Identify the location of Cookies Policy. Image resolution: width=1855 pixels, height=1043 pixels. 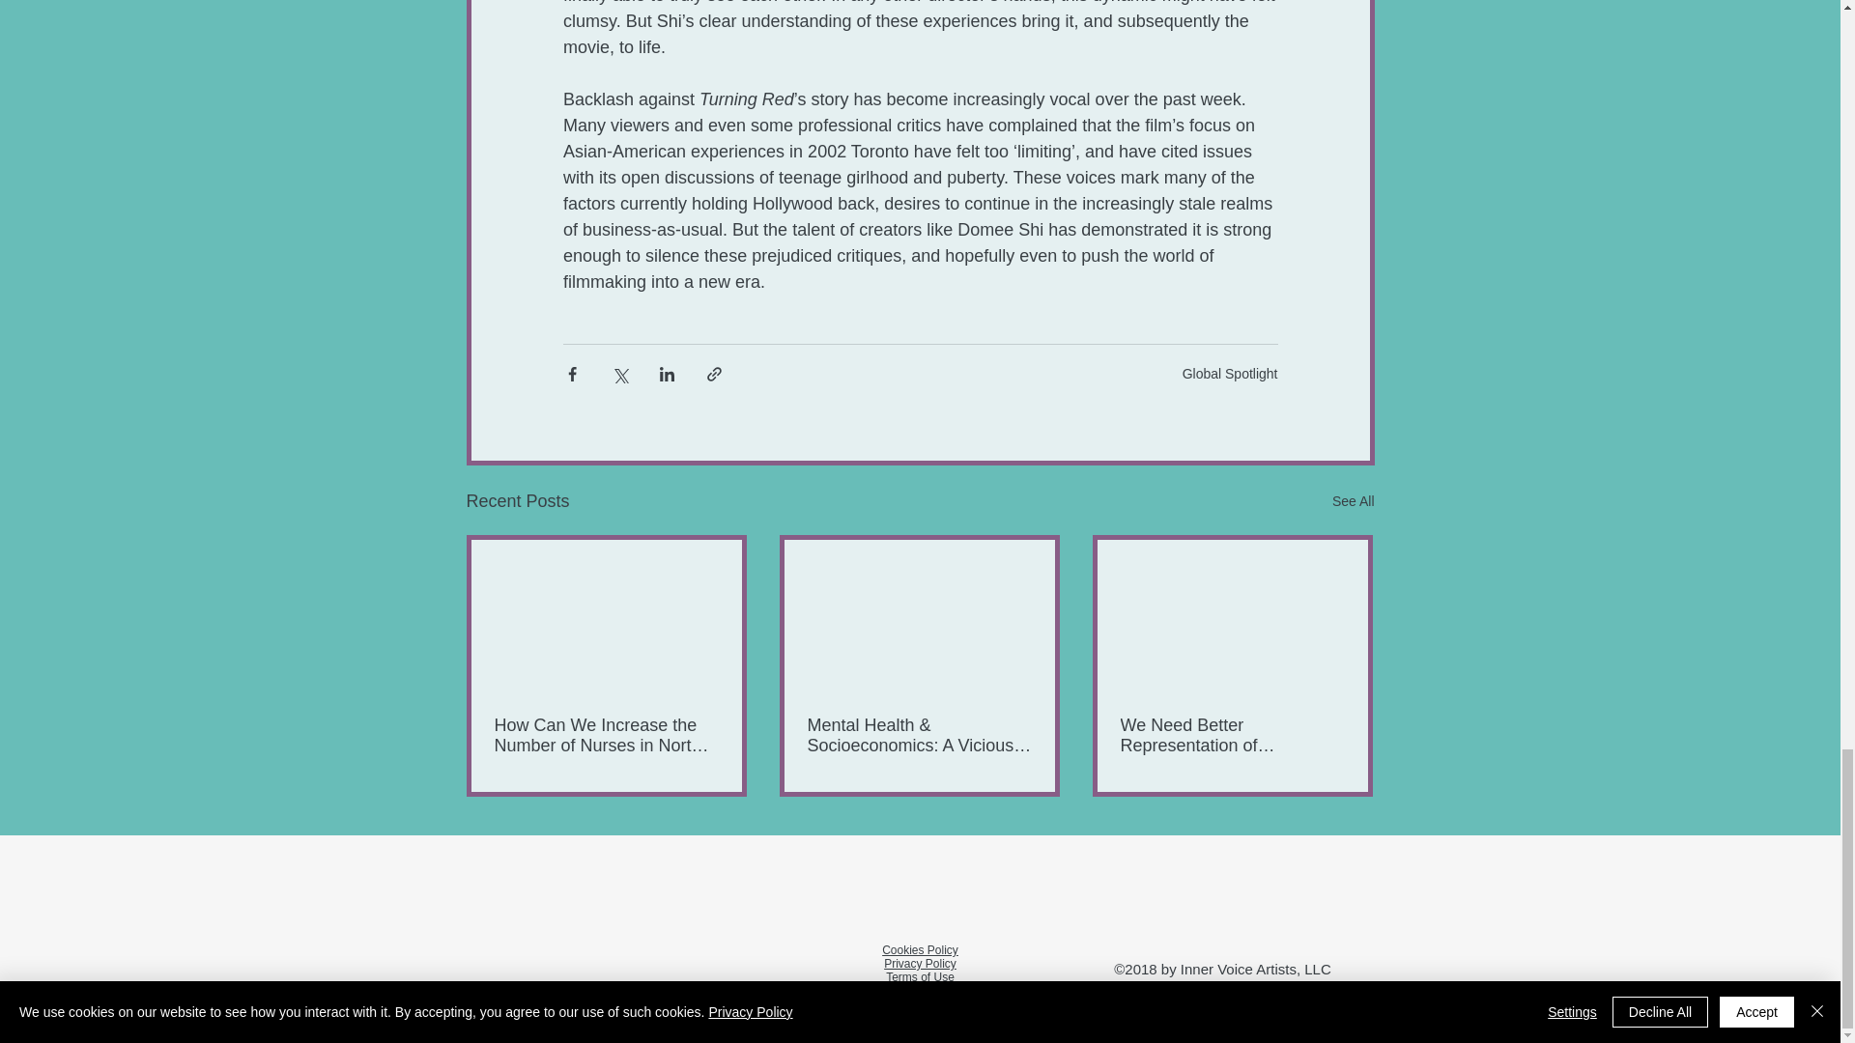
(920, 950).